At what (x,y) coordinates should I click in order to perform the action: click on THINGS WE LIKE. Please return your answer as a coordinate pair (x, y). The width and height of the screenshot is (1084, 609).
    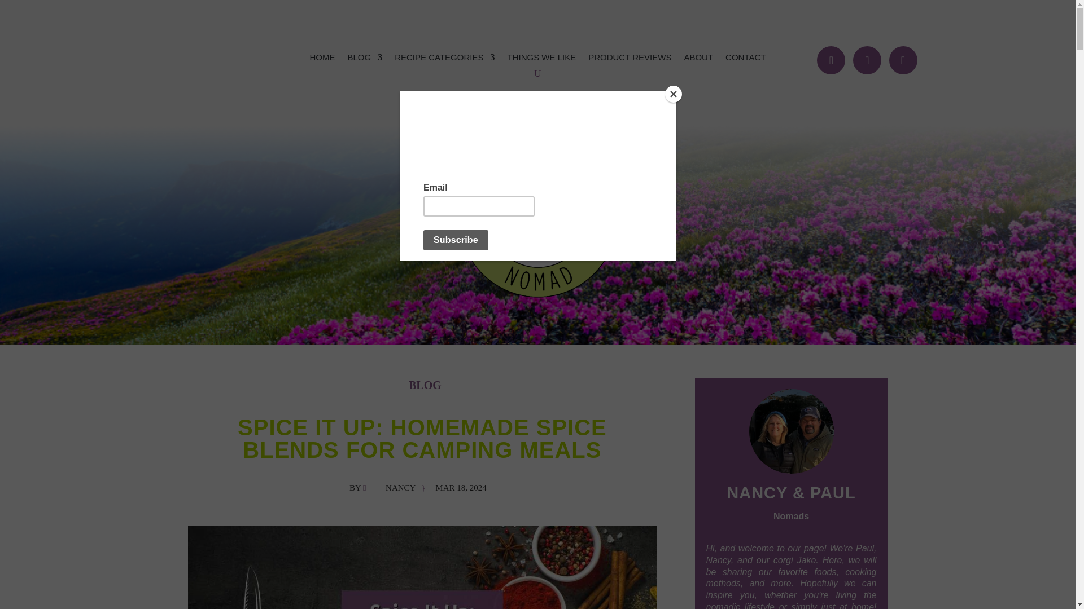
    Looking at the image, I should click on (541, 60).